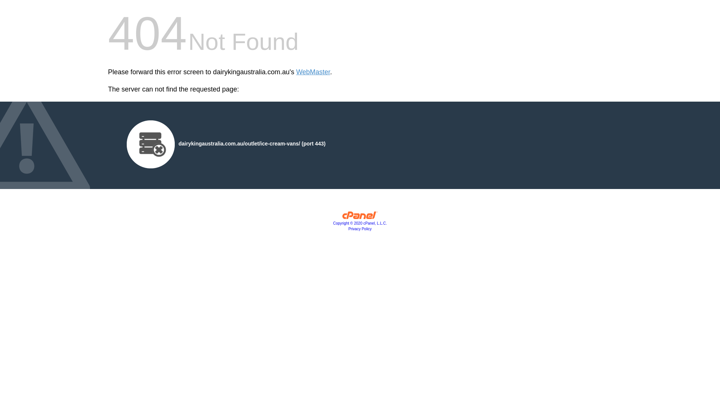 The width and height of the screenshot is (720, 405). I want to click on WebMaster, so click(313, 72).